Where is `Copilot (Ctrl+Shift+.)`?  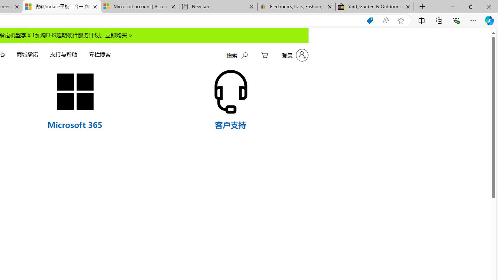
Copilot (Ctrl+Shift+.) is located at coordinates (489, 20).